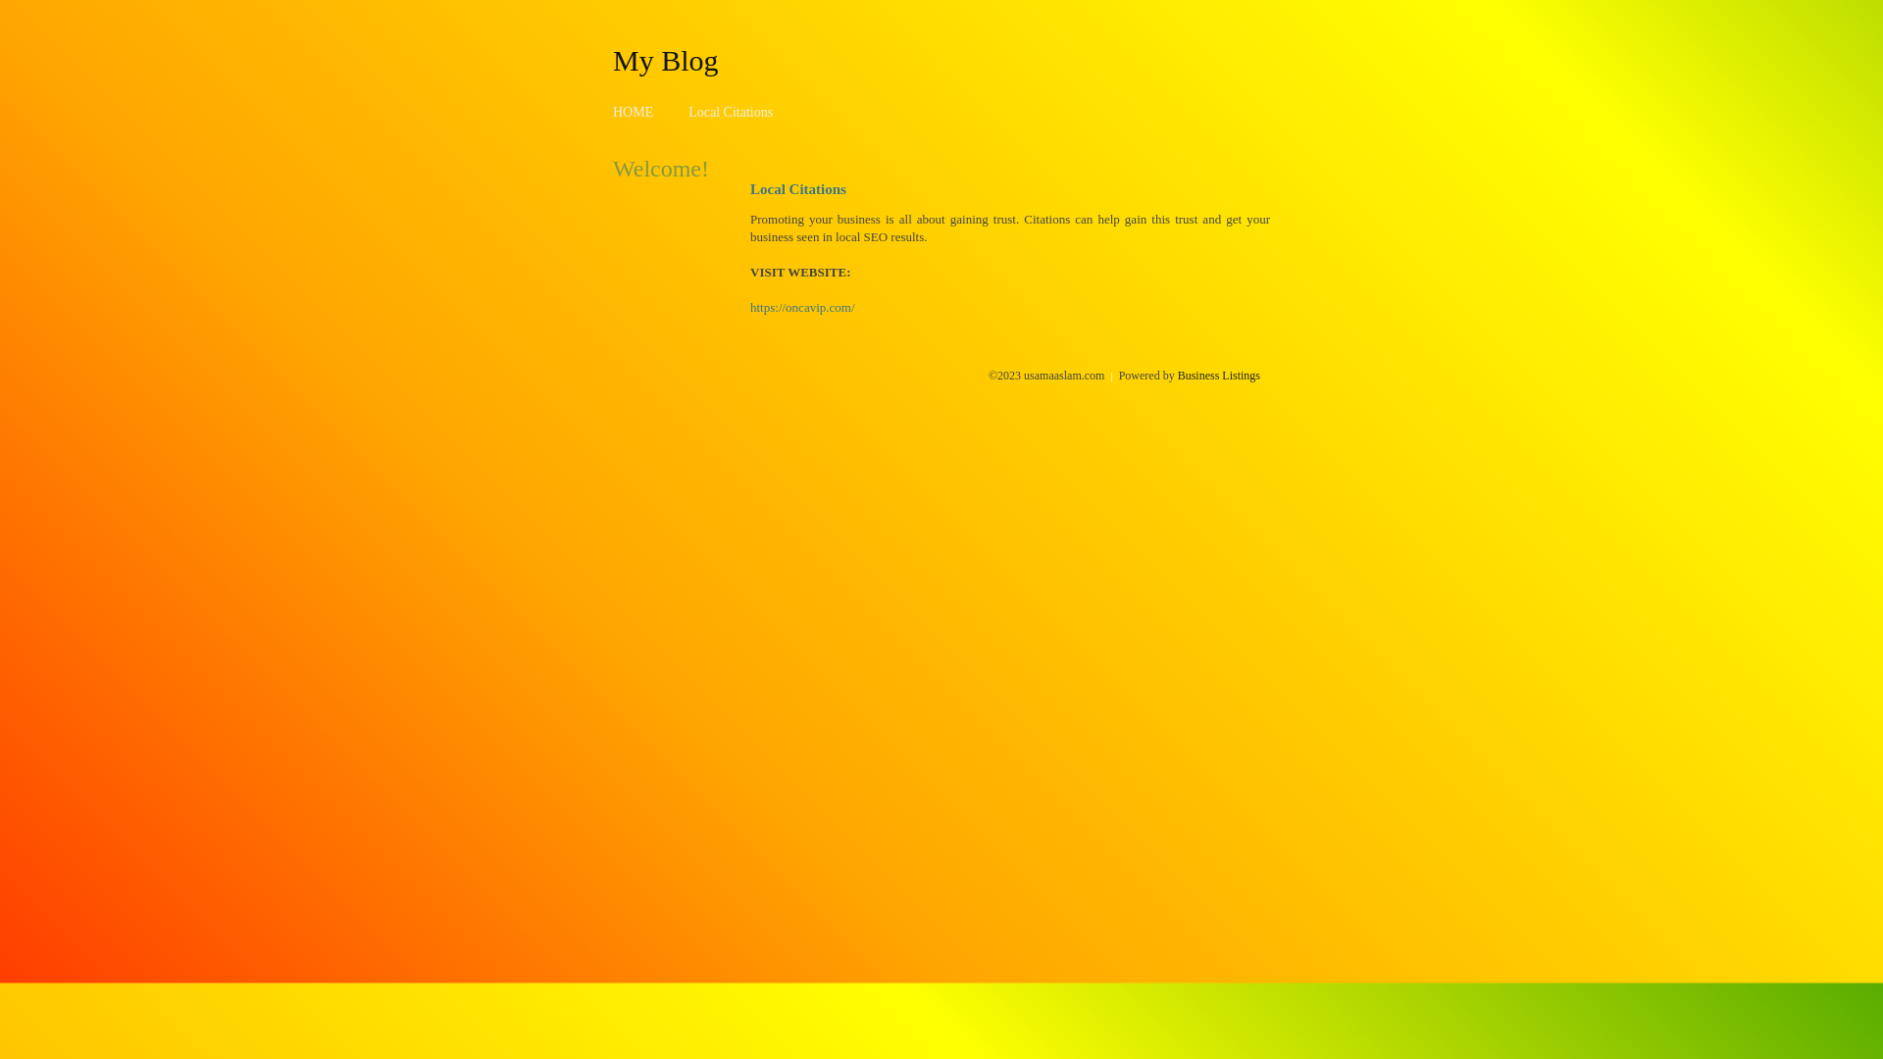  Describe the element at coordinates (634, 112) in the screenshot. I see `HOME` at that location.